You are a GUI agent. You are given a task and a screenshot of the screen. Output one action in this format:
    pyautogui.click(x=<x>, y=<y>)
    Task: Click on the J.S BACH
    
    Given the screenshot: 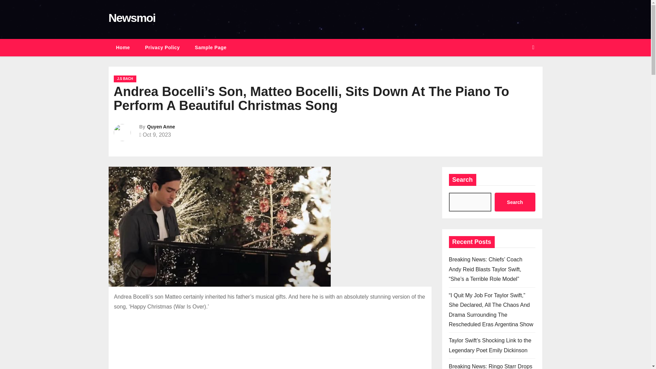 What is the action you would take?
    pyautogui.click(x=125, y=79)
    